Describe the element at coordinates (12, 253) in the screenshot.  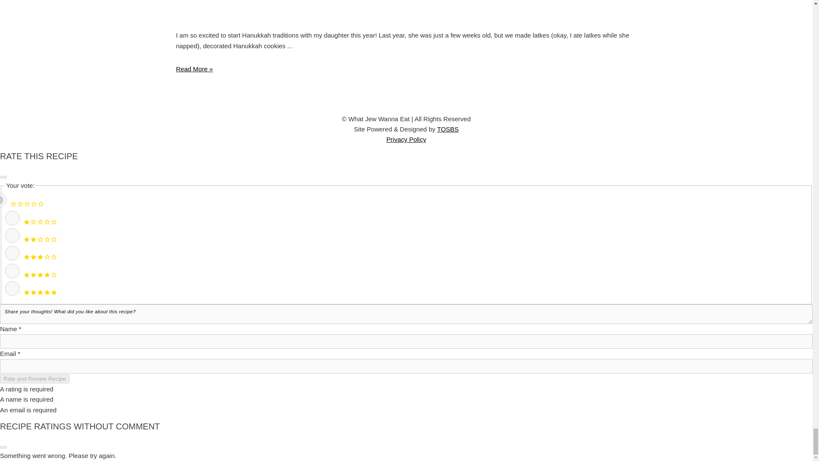
I see `3` at that location.